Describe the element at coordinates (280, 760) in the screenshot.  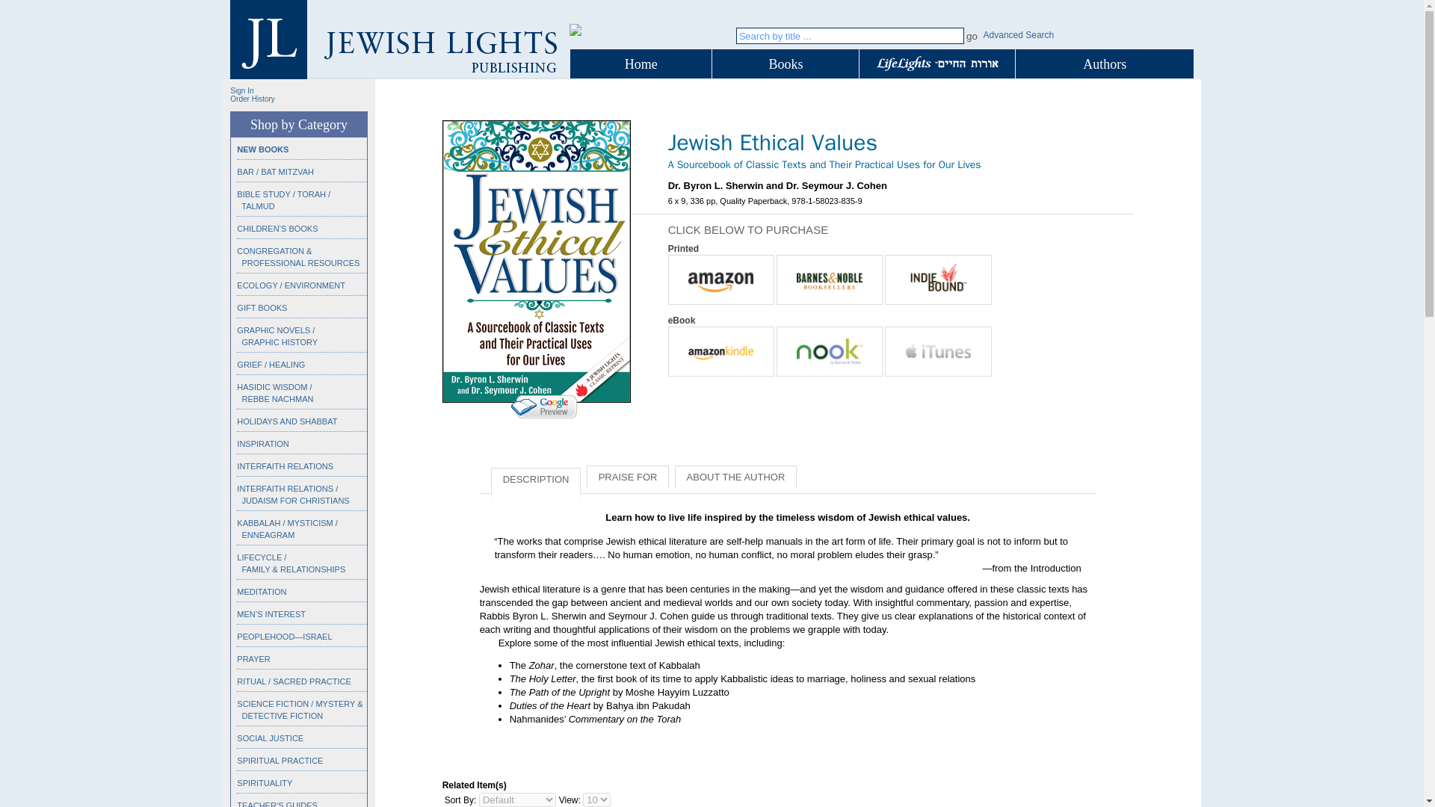
I see `SPIRITUAL PRACTICE` at that location.